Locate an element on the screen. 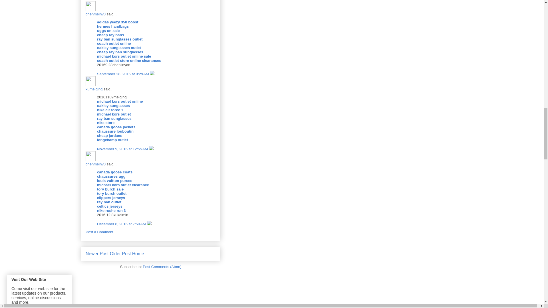  chenmeinv0 is located at coordinates (90, 156).